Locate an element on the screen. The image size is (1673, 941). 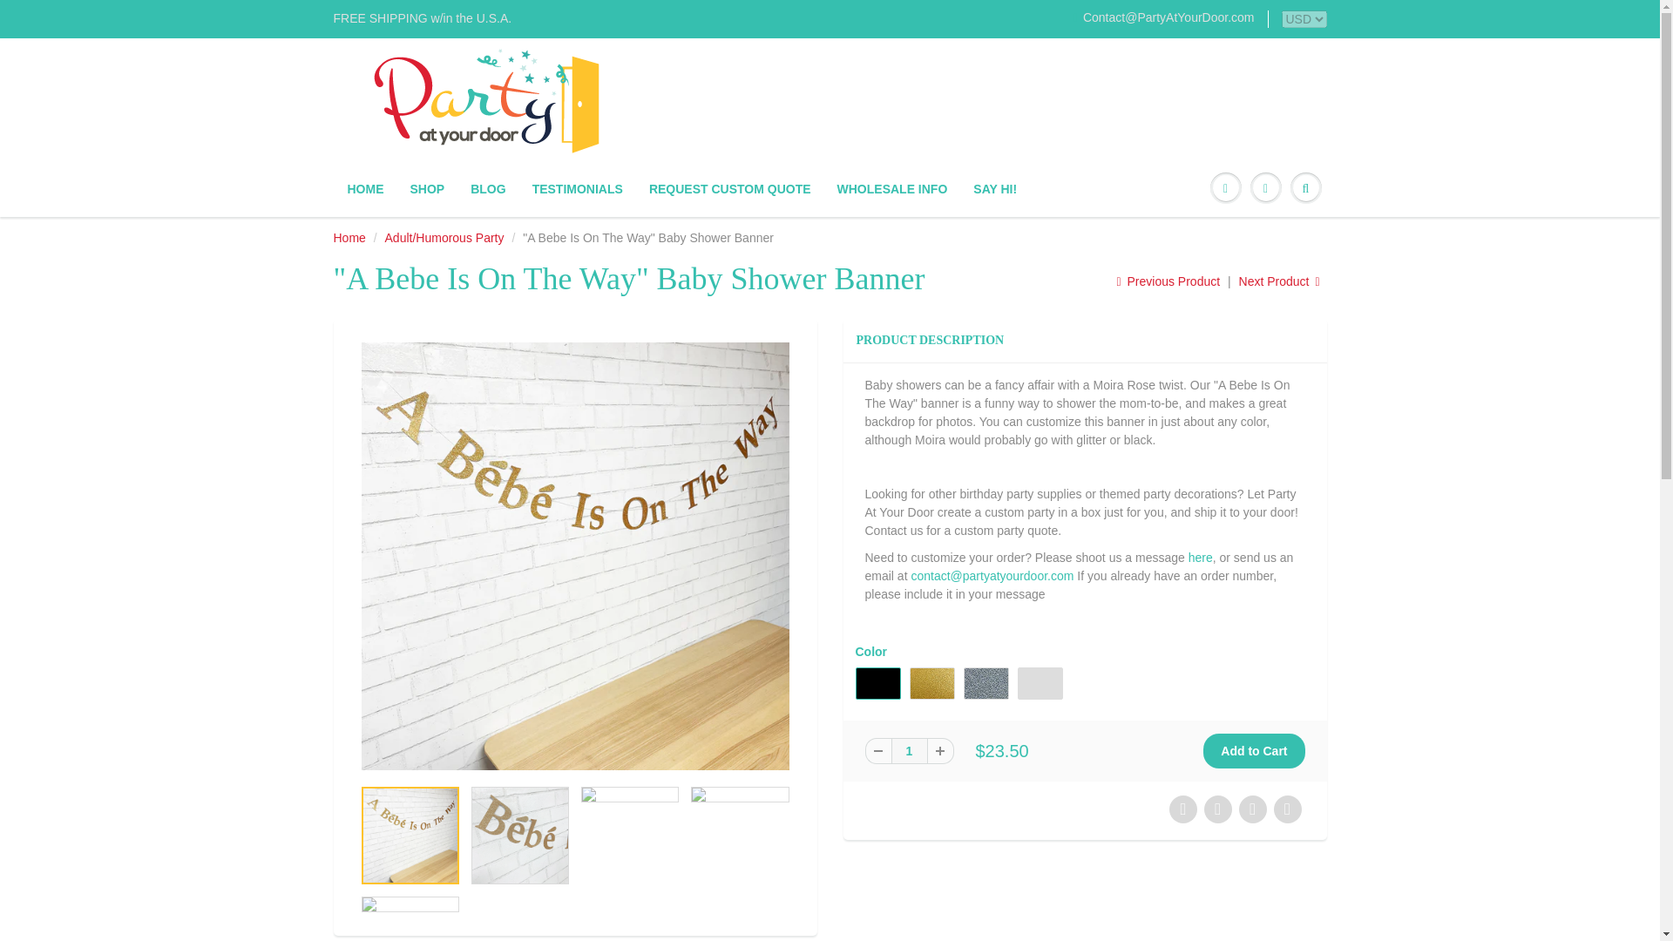
BLOG is located at coordinates (488, 188).